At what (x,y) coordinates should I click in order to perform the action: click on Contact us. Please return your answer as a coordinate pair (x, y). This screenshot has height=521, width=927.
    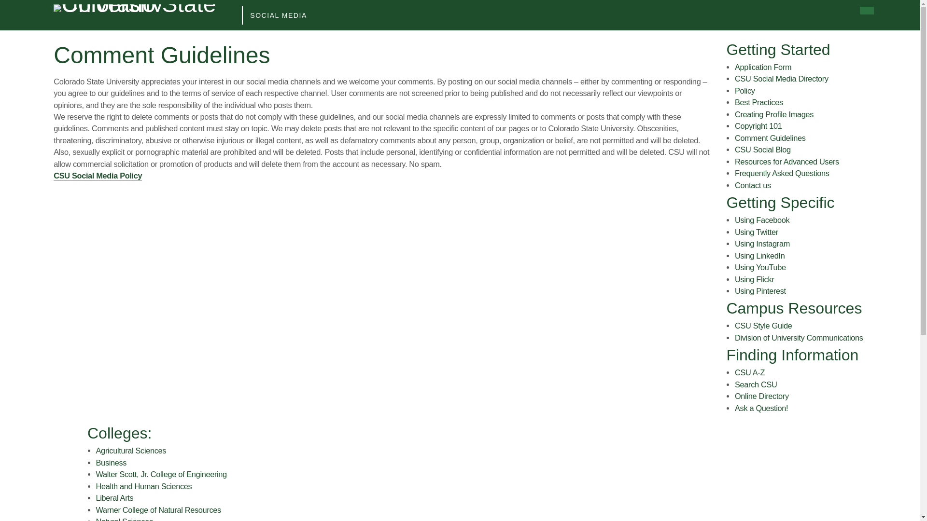
    Looking at the image, I should click on (753, 185).